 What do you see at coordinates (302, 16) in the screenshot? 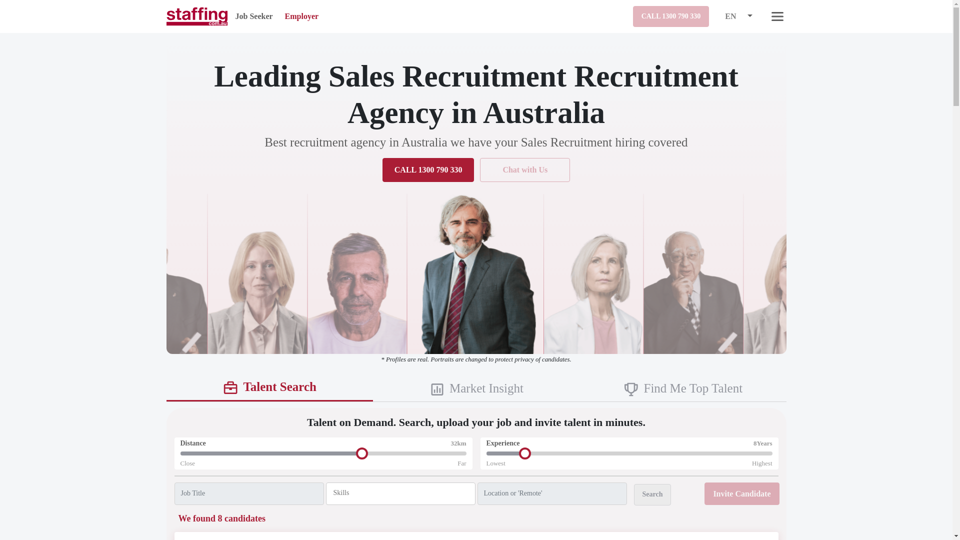
I see `Employer` at bounding box center [302, 16].